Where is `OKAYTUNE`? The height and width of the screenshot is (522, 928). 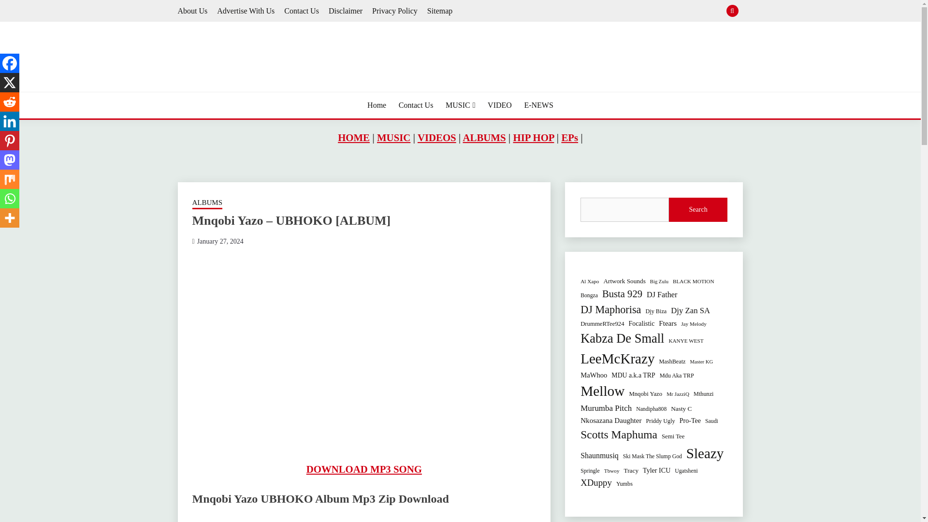 OKAYTUNE is located at coordinates (227, 91).